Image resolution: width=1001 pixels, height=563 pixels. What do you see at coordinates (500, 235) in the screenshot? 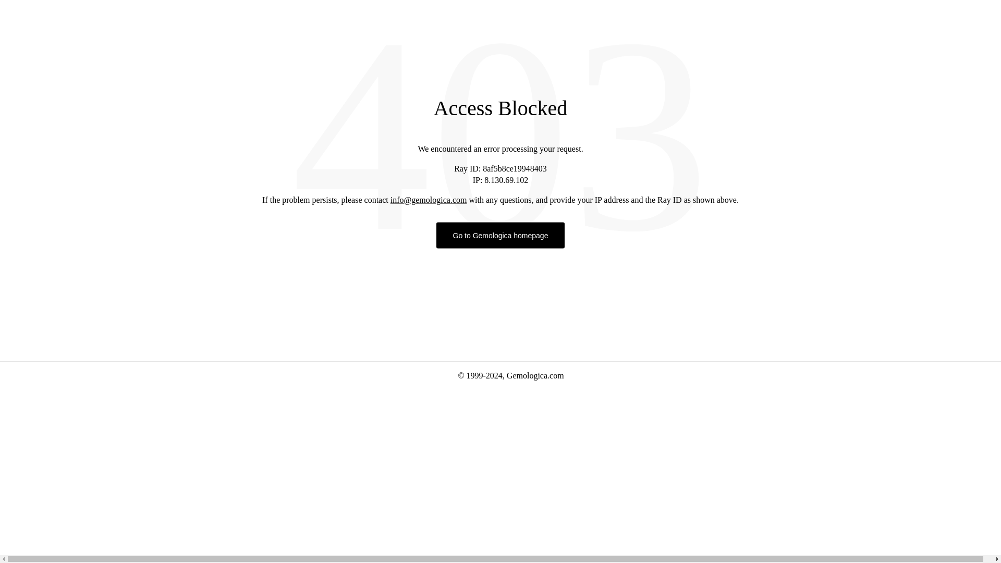
I see `Go to Gemologica homepage` at bounding box center [500, 235].